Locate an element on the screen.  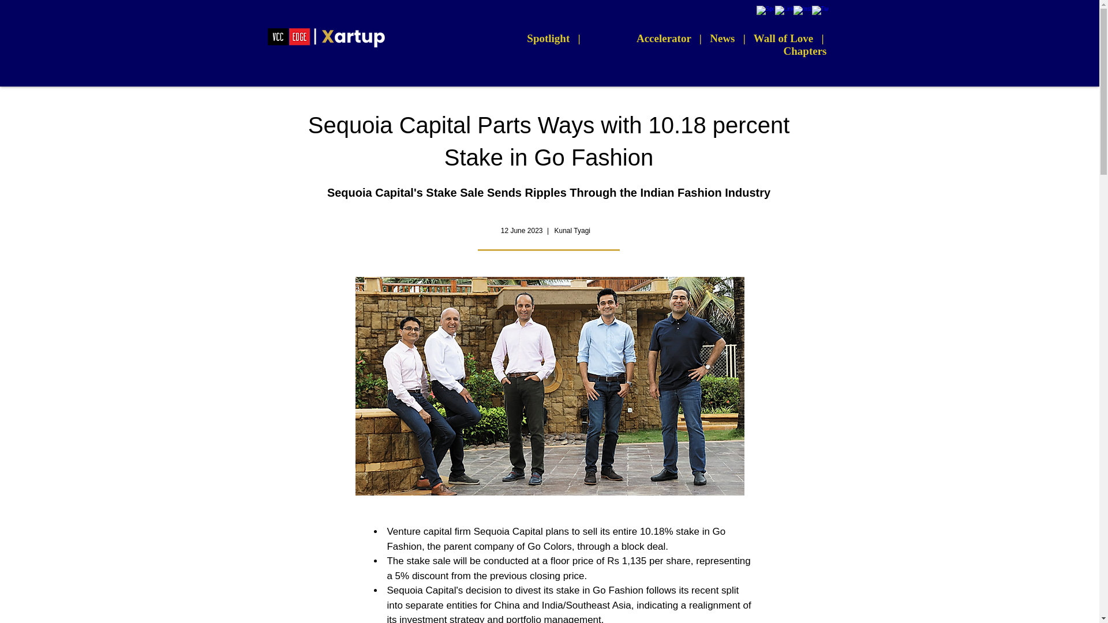
News is located at coordinates (722, 38).